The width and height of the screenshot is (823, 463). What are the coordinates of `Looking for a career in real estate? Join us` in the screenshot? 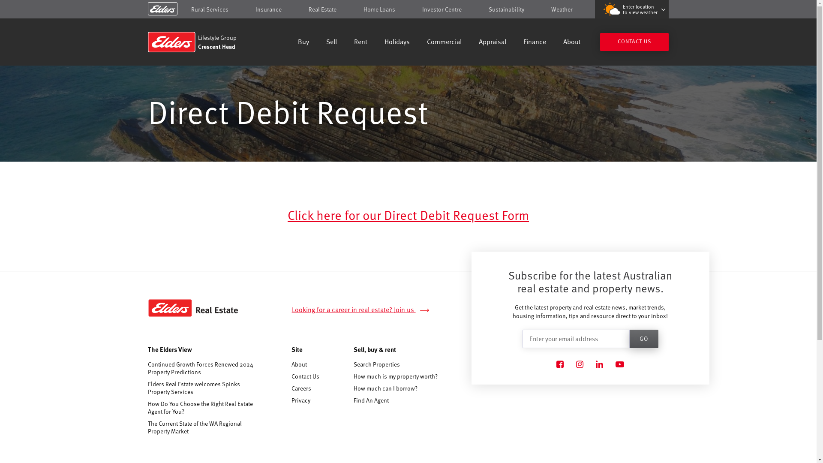 It's located at (365, 310).